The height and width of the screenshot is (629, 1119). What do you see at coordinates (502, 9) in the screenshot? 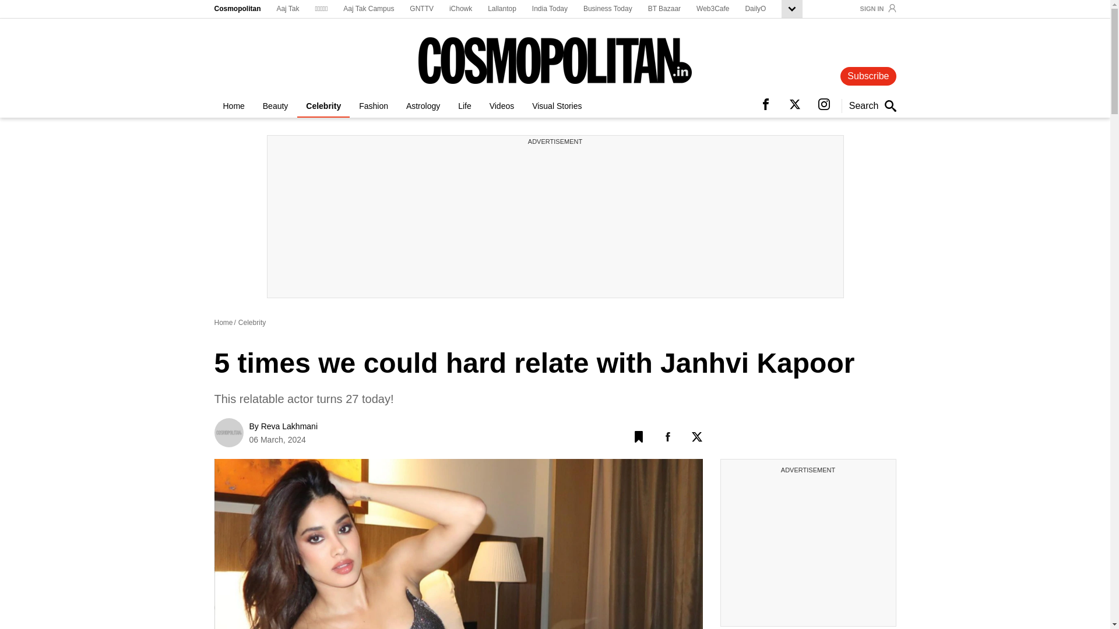
I see `Lallantop` at bounding box center [502, 9].